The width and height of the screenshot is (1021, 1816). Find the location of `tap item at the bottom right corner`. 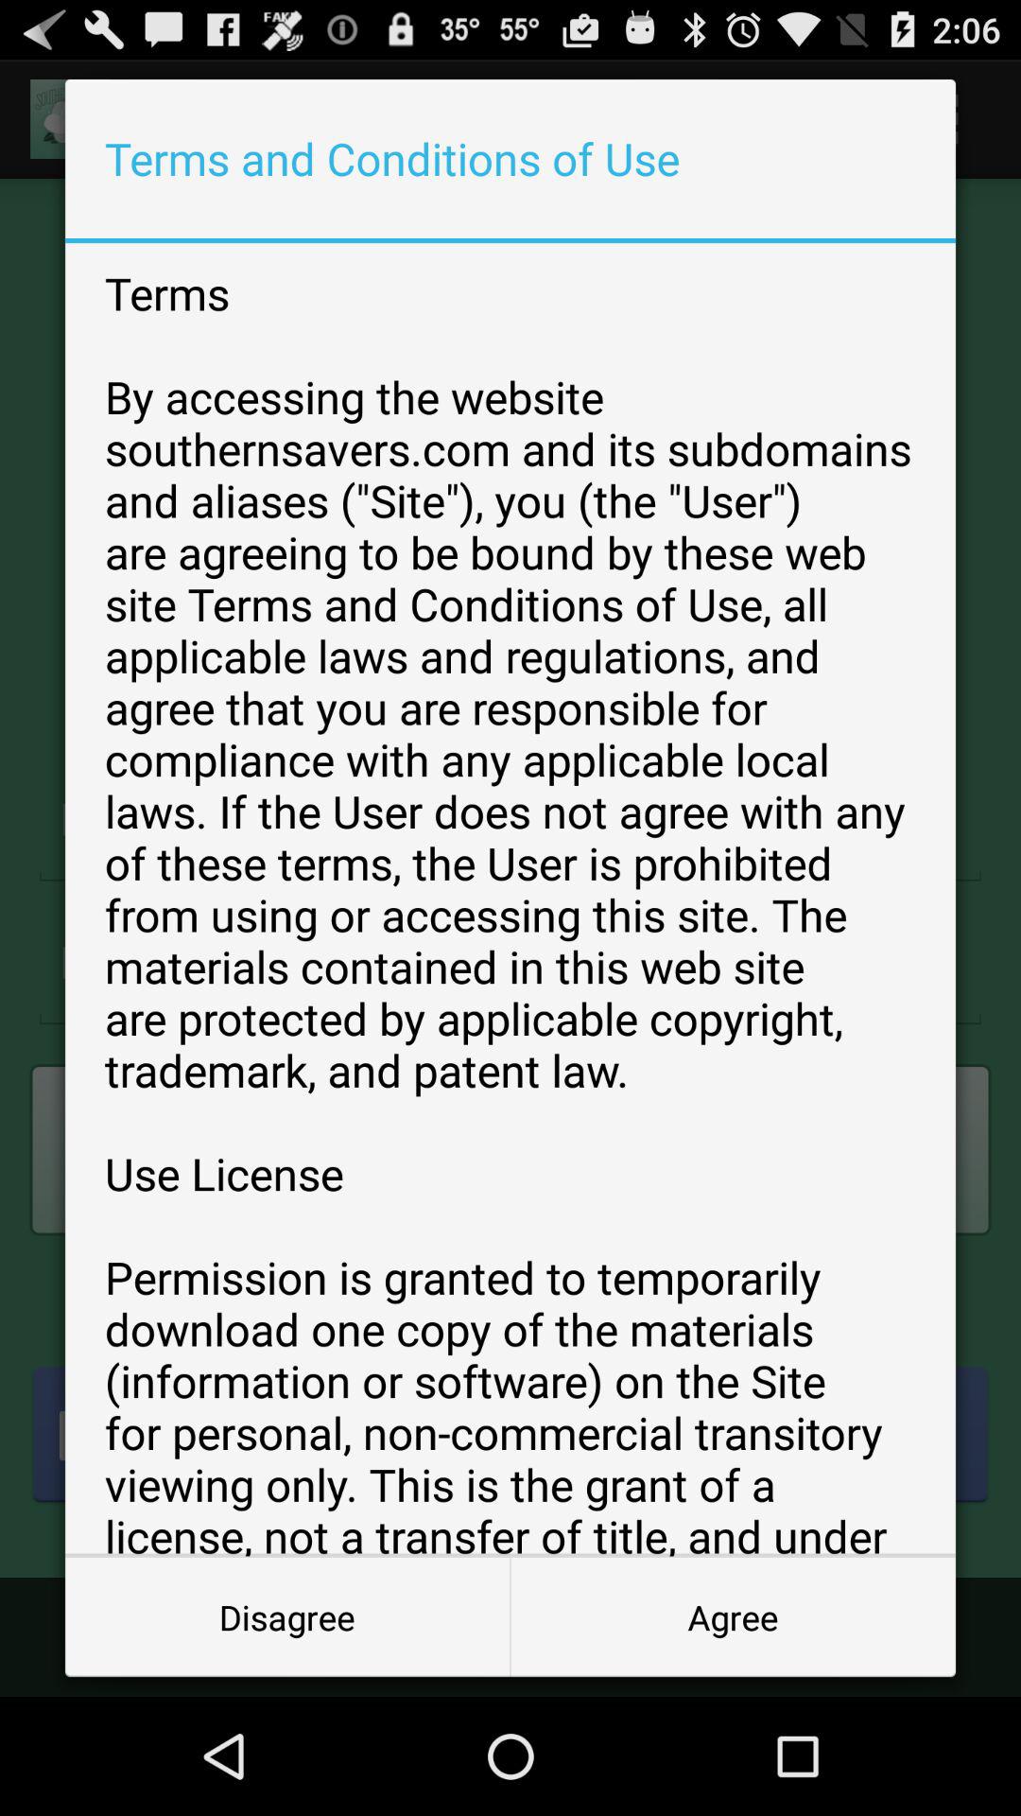

tap item at the bottom right corner is located at coordinates (733, 1617).